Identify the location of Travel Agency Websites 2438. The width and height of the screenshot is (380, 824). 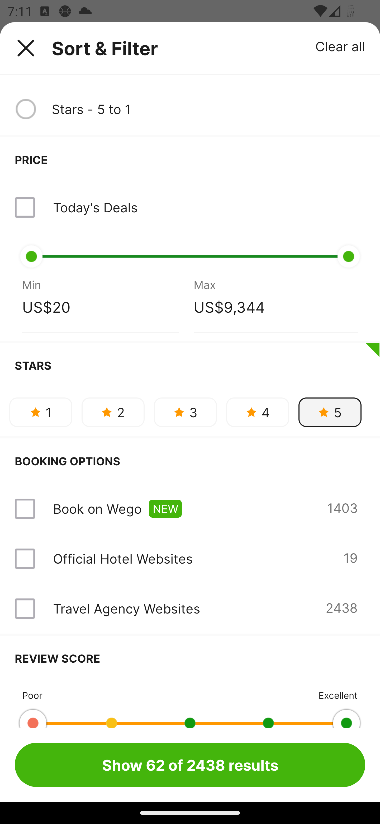
(190, 608).